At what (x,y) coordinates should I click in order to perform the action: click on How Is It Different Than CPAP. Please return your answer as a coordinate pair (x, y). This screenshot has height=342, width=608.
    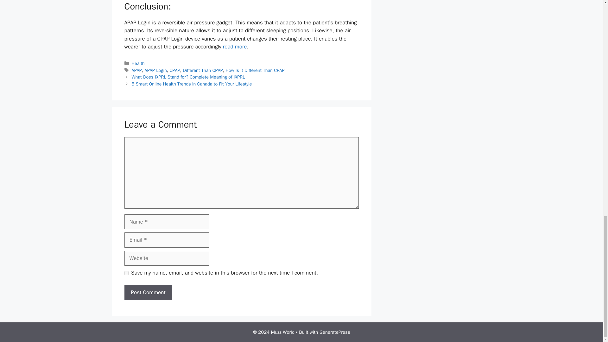
    Looking at the image, I should click on (255, 70).